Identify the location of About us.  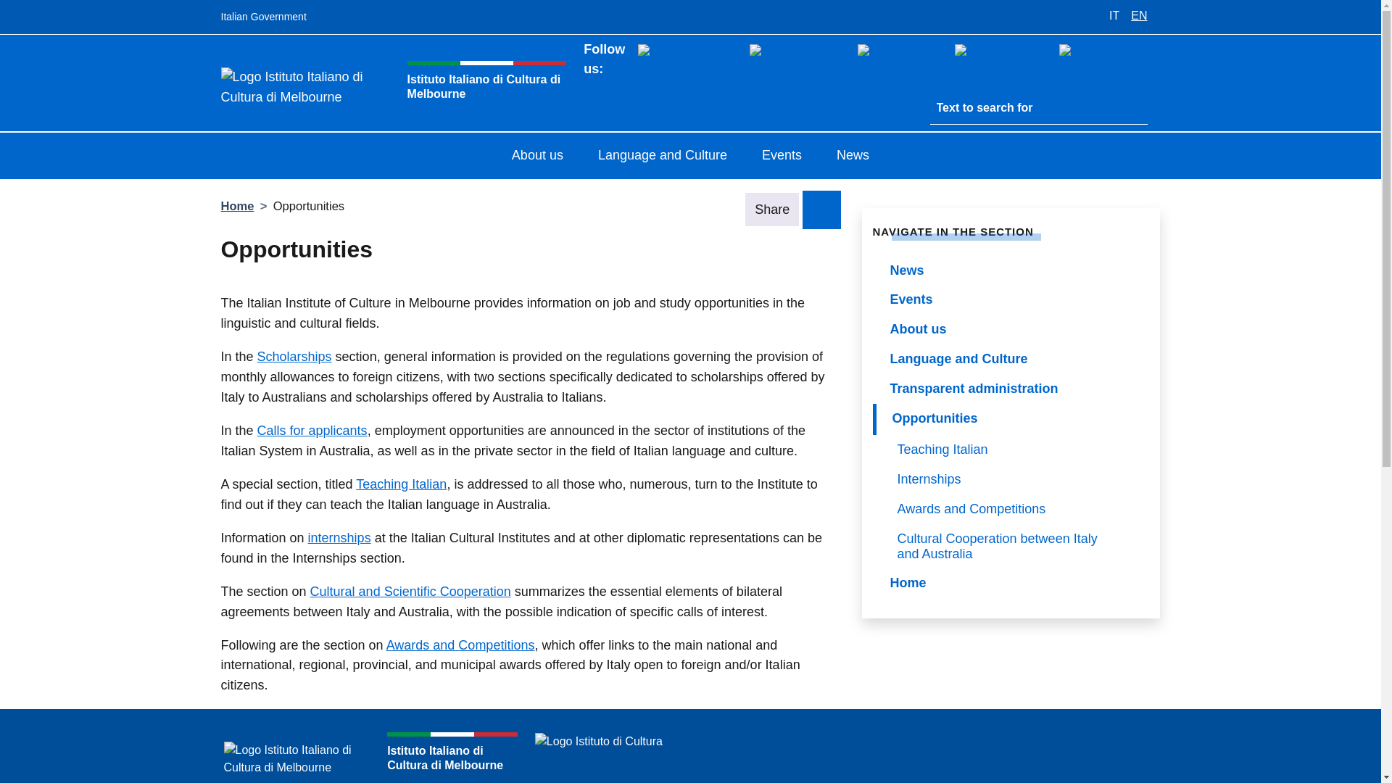
(536, 157).